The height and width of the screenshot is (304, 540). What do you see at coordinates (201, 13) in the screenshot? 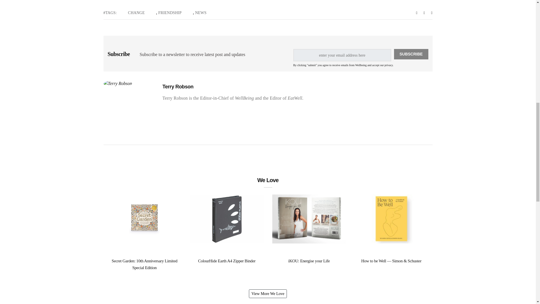
I see `NEWS` at bounding box center [201, 13].